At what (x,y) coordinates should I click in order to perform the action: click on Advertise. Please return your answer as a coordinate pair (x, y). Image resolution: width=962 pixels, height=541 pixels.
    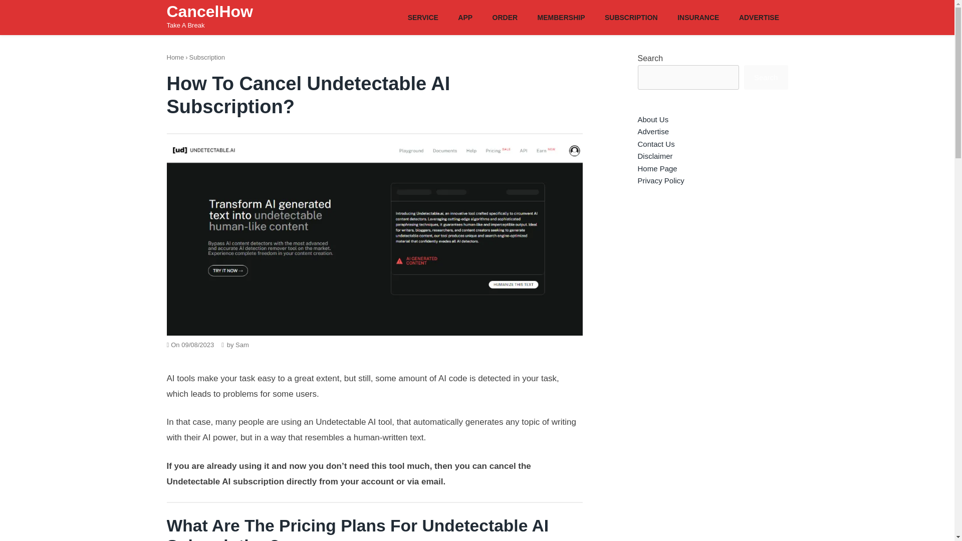
    Looking at the image, I should click on (652, 131).